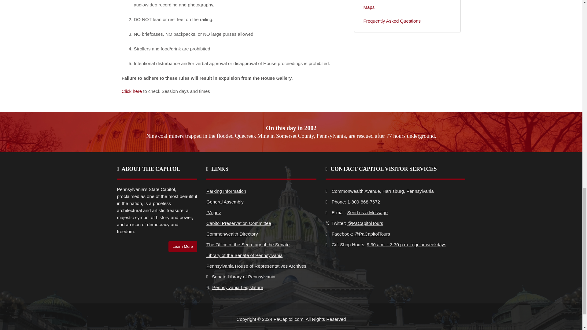  Describe the element at coordinates (226, 191) in the screenshot. I see `Parking Information` at that location.